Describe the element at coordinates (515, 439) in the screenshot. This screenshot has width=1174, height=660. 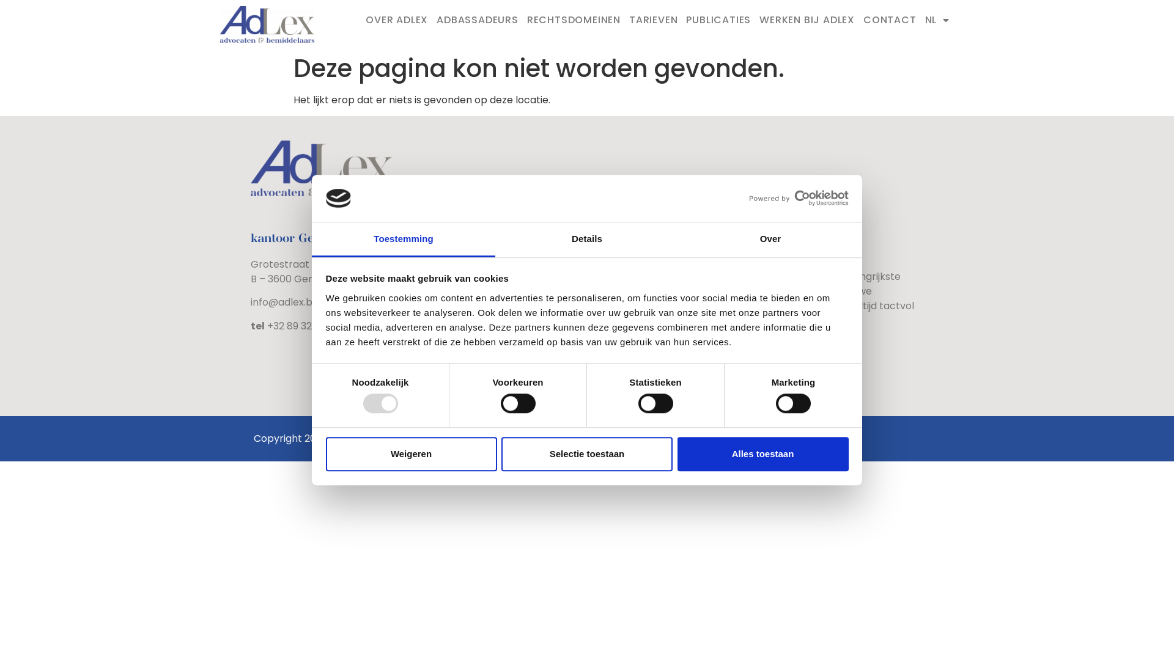
I see `Hands` at that location.